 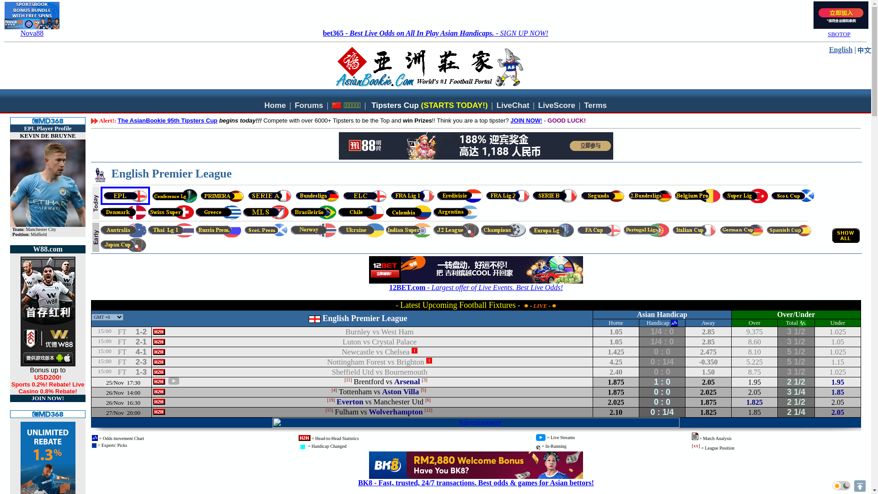 I want to click on -Ukraine Premier League-, so click(x=361, y=230).